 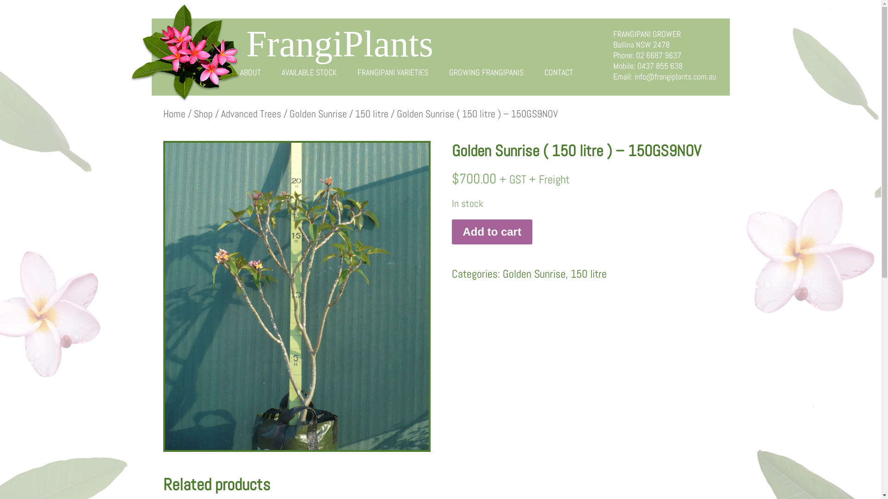 I want to click on FRANGIPANI VARIETIES, so click(x=392, y=72).